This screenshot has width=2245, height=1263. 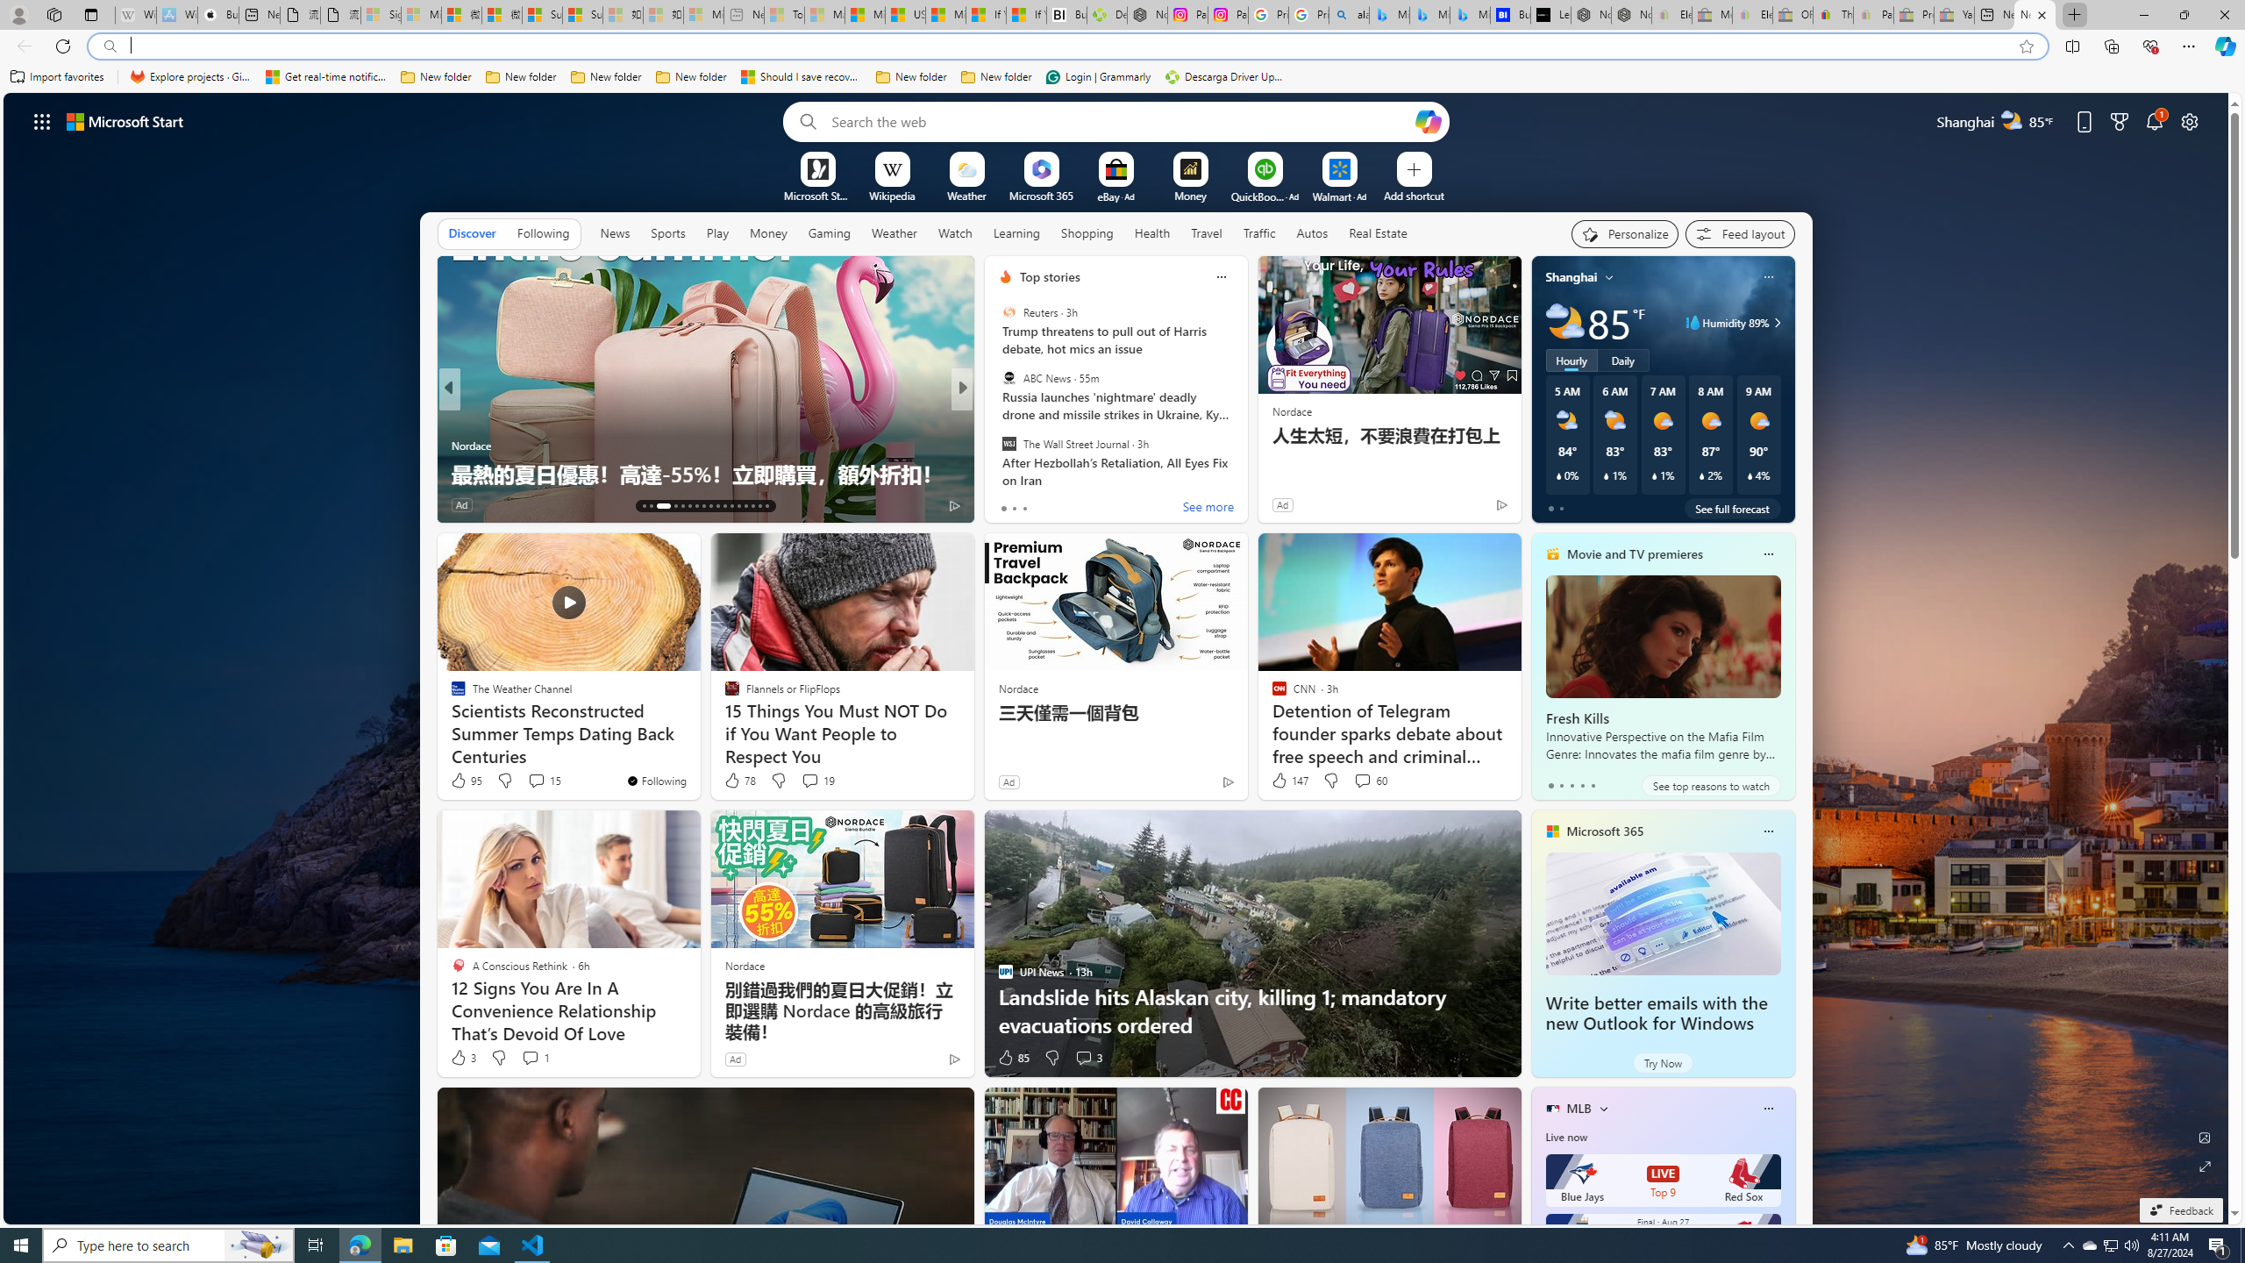 I want to click on The Verge, so click(x=997, y=445).